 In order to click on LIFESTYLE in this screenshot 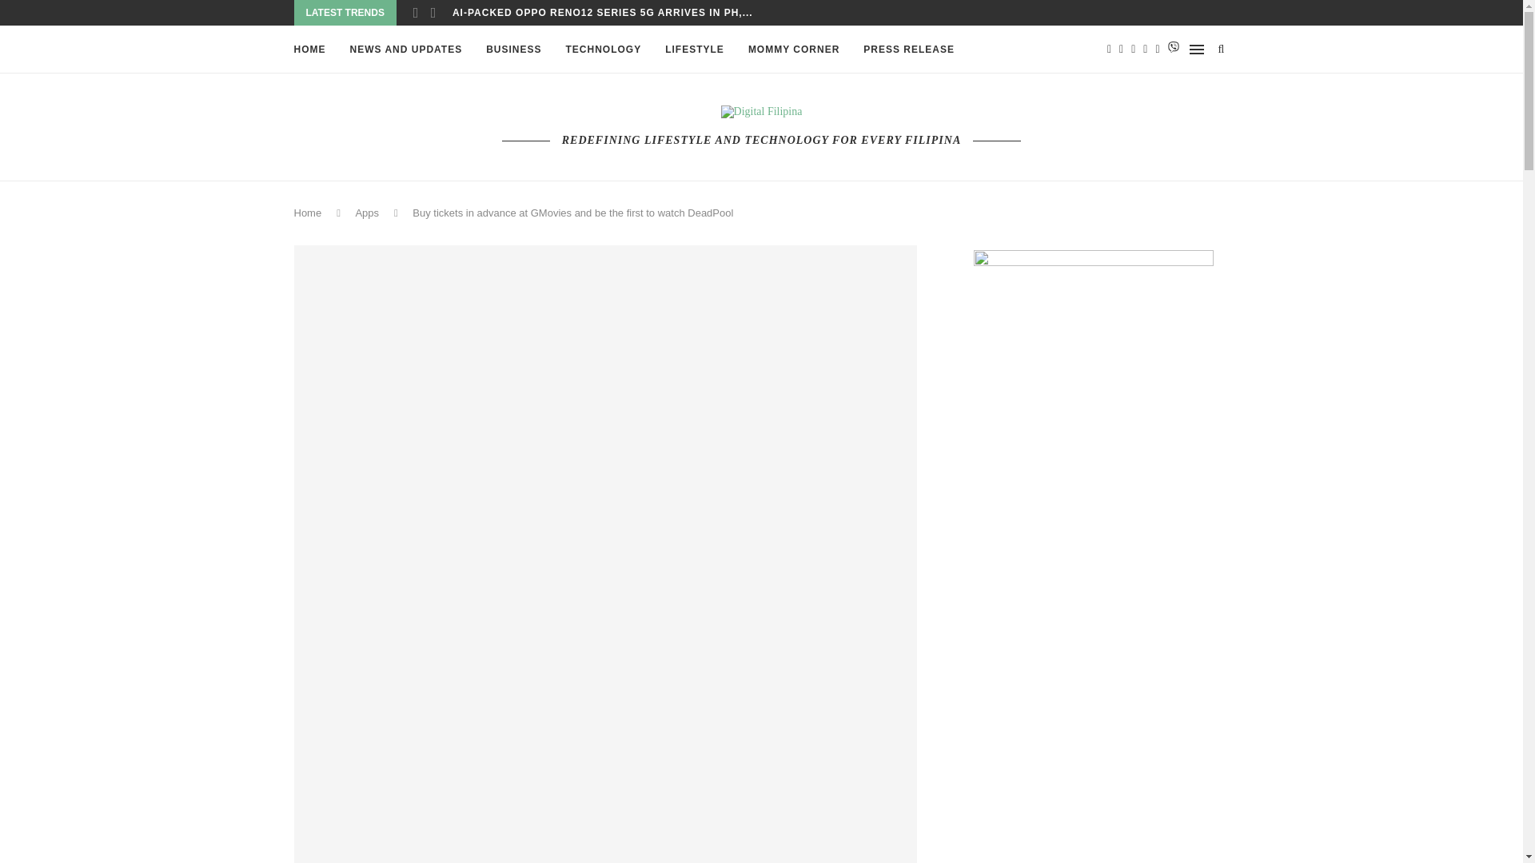, I will do `click(694, 50)`.